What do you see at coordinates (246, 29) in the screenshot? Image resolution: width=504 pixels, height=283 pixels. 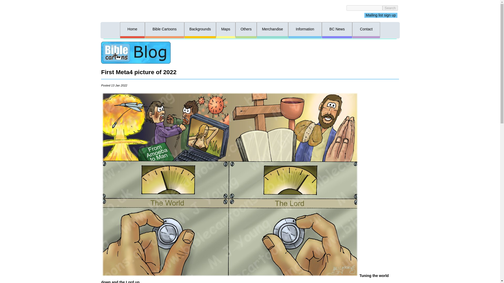 I see `Others` at bounding box center [246, 29].